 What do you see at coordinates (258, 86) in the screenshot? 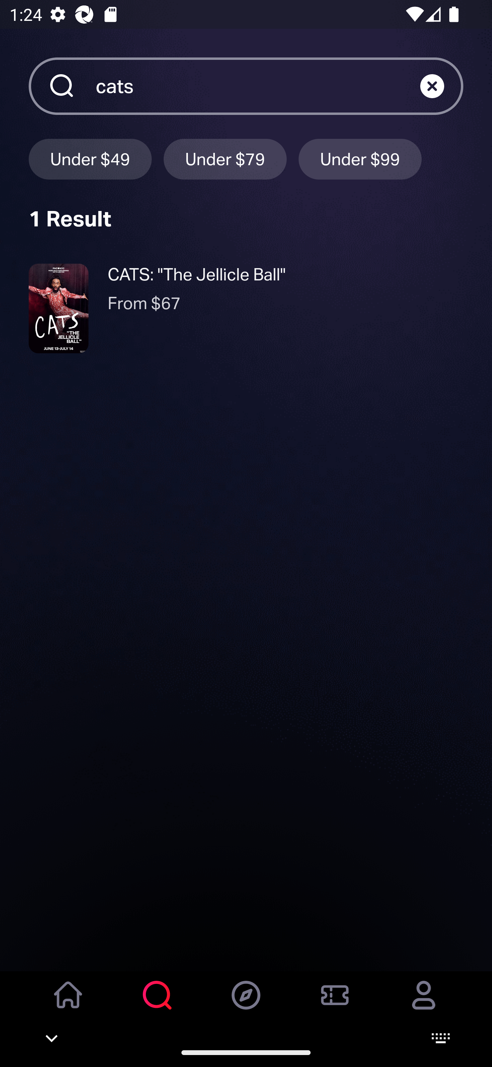
I see `cats` at bounding box center [258, 86].